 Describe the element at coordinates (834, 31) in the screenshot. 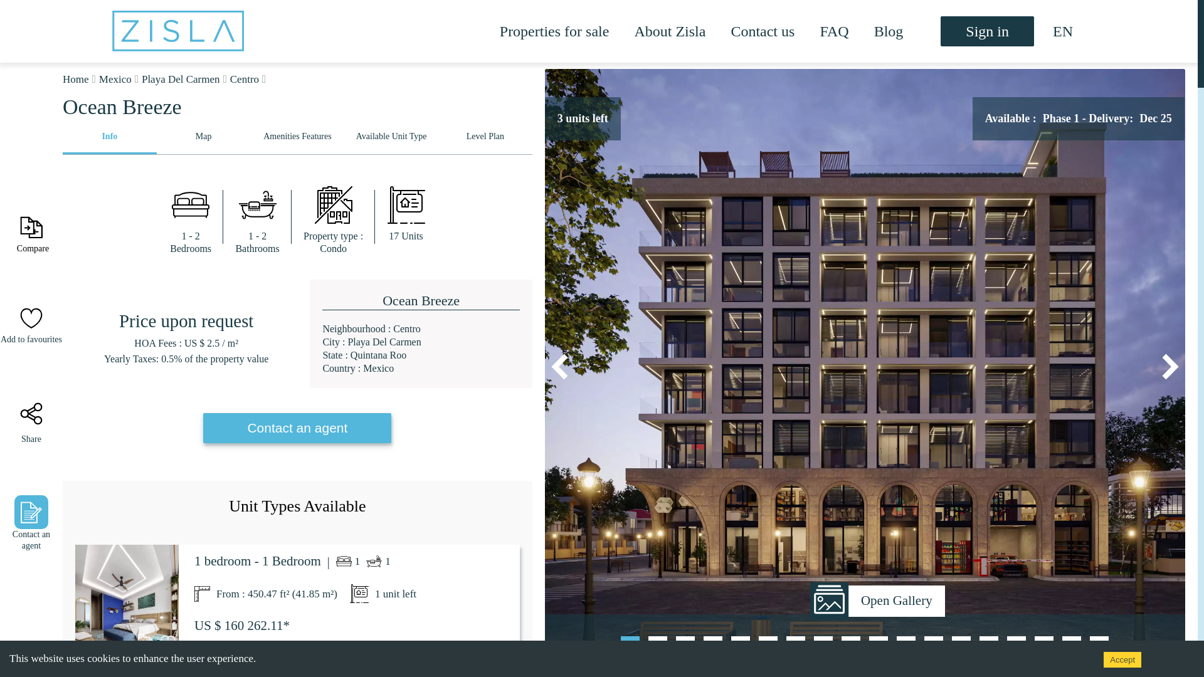

I see `FAQ` at that location.